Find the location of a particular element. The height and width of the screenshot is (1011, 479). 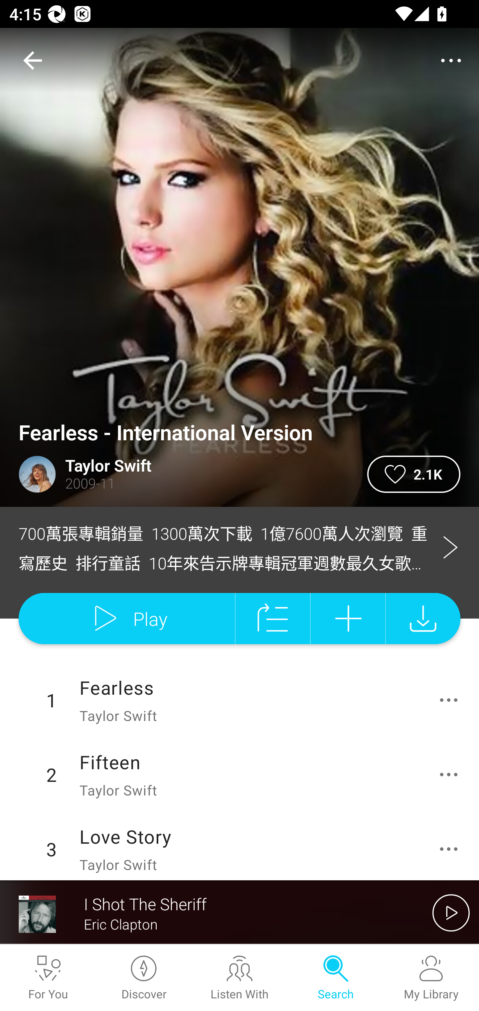

My Library is located at coordinates (431, 978).